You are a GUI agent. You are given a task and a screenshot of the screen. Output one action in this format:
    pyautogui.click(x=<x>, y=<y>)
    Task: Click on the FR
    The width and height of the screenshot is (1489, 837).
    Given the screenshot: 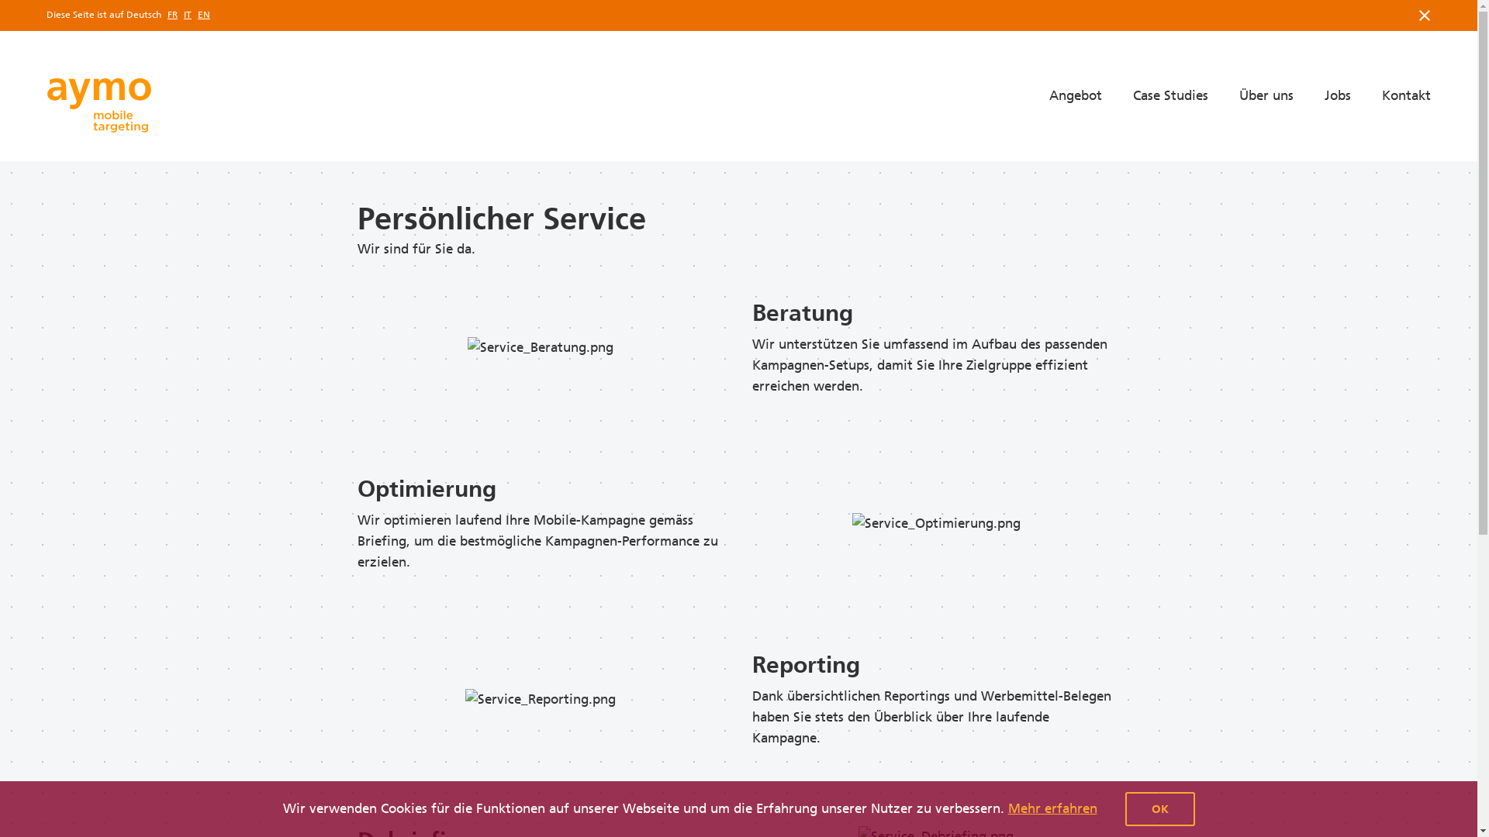 What is the action you would take?
    pyautogui.click(x=172, y=15)
    